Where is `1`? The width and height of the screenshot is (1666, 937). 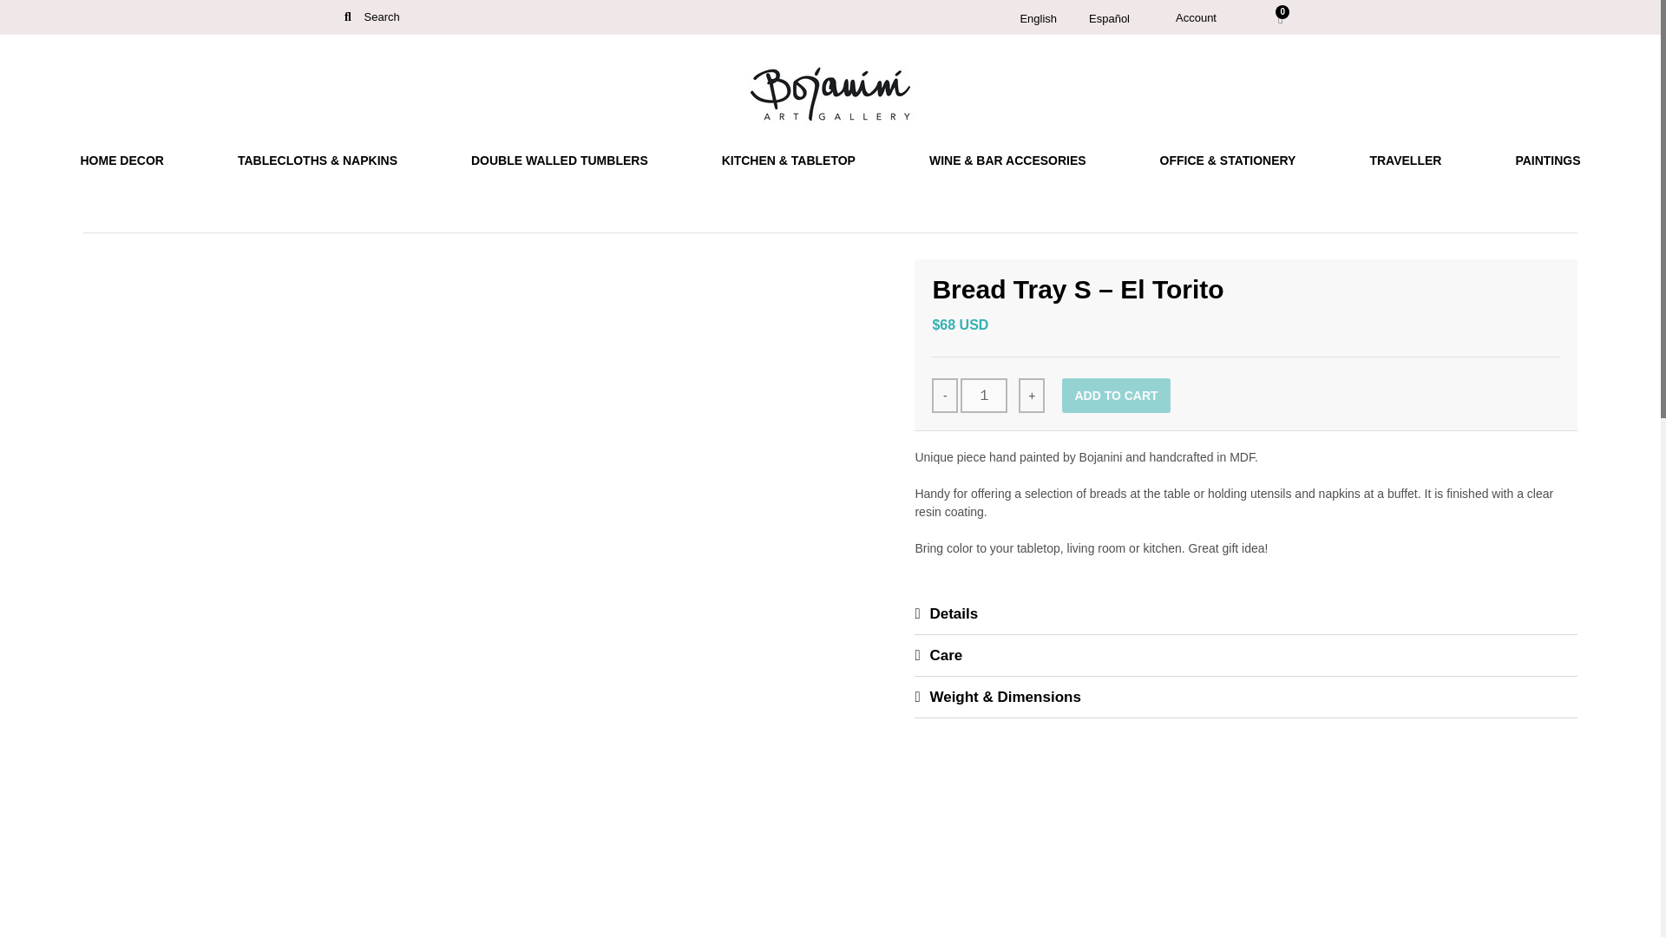 1 is located at coordinates (984, 396).